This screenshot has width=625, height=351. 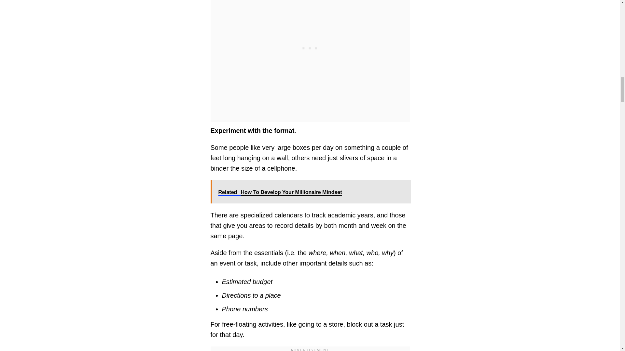 I want to click on Related  How To Develop Your Millionaire Mindset, so click(x=310, y=192).